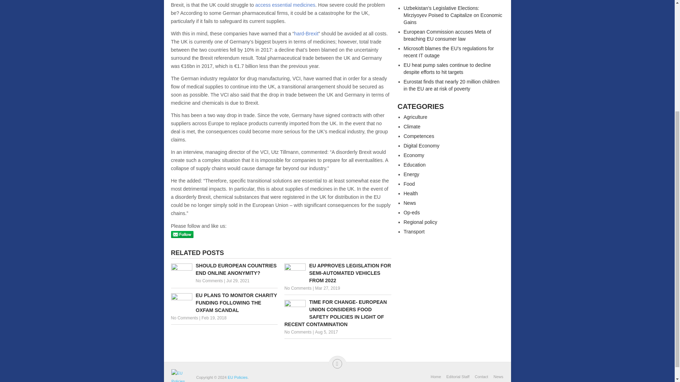 The image size is (680, 382). I want to click on Competences, so click(419, 136).